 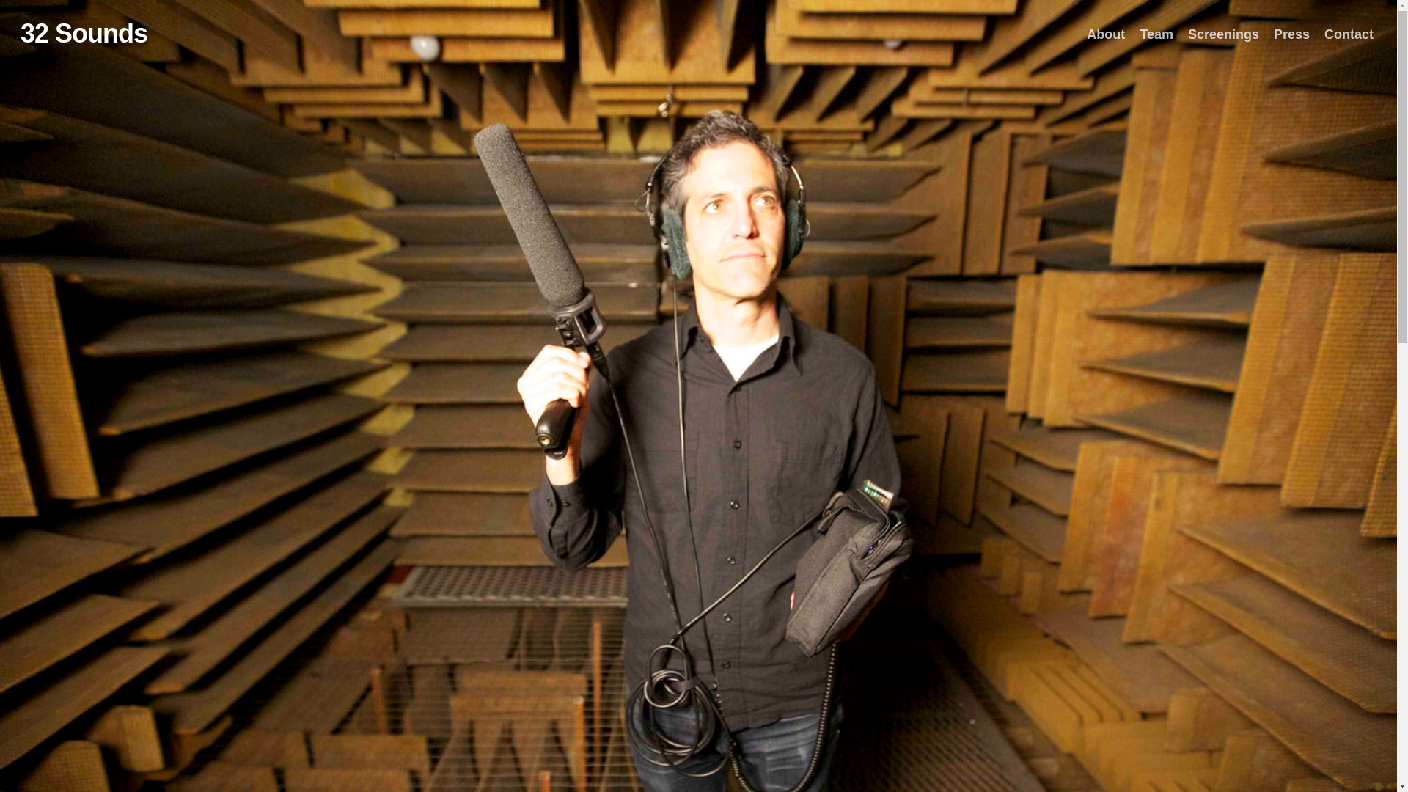 What do you see at coordinates (84, 34) in the screenshot?
I see `32 Sounds` at bounding box center [84, 34].